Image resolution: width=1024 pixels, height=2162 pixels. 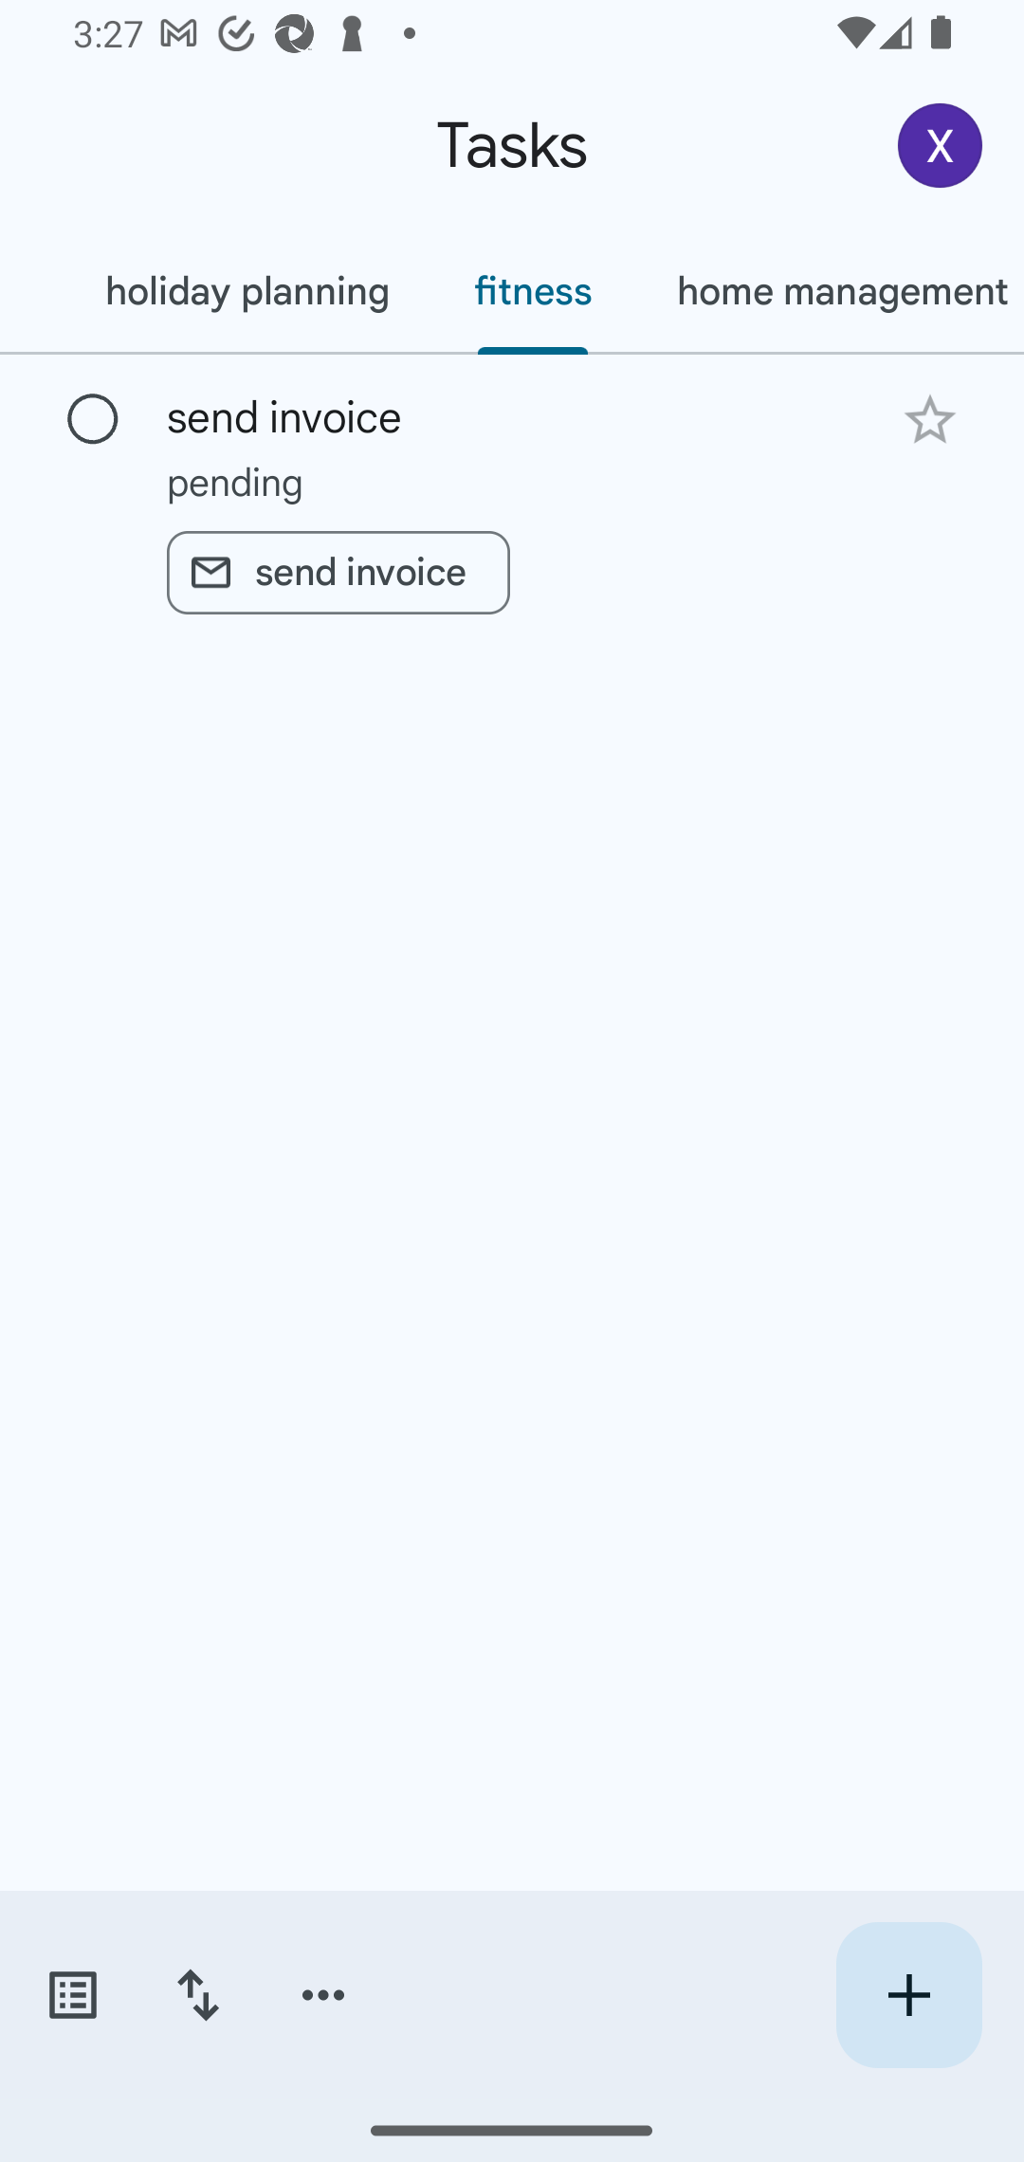 I want to click on send invoice Related link, so click(x=338, y=573).